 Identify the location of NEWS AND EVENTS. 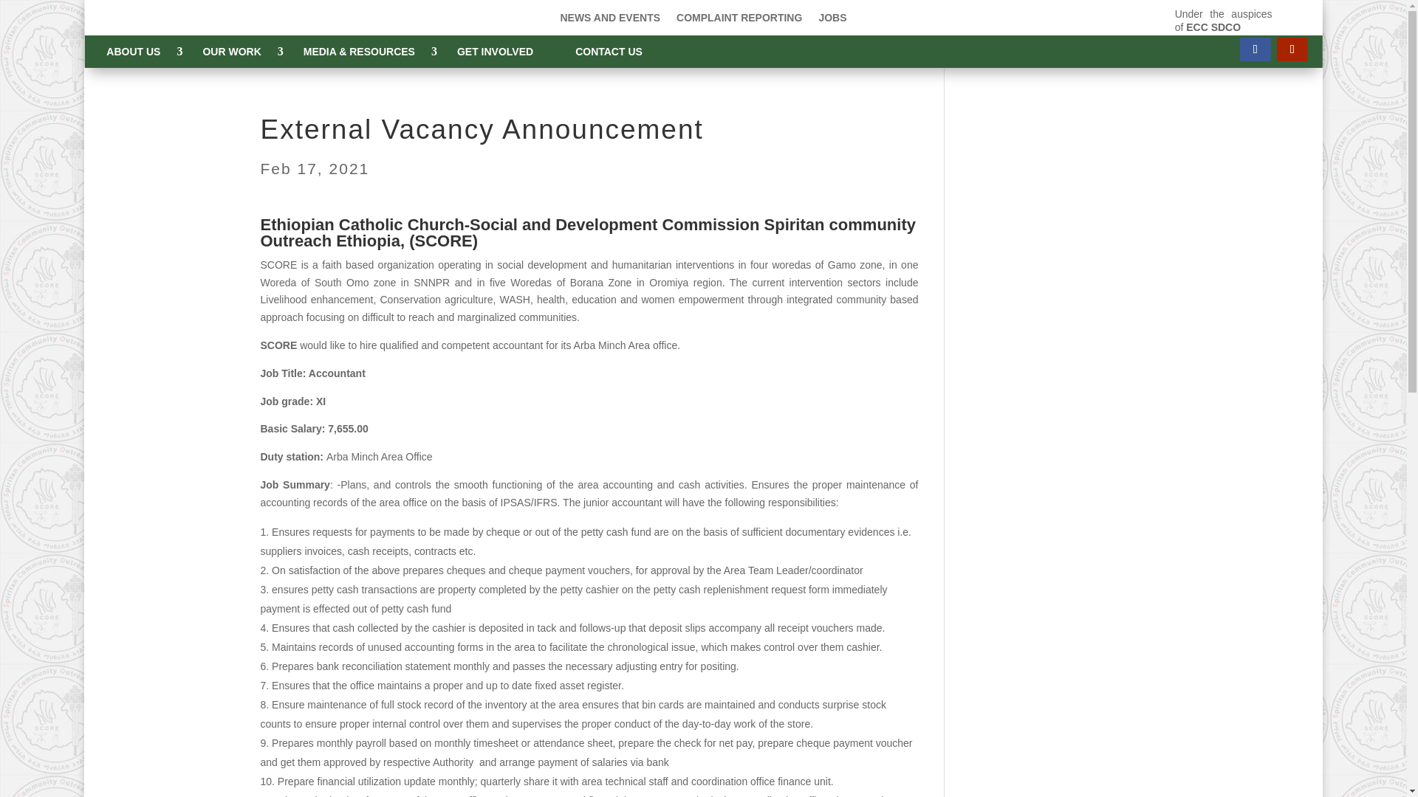
(610, 21).